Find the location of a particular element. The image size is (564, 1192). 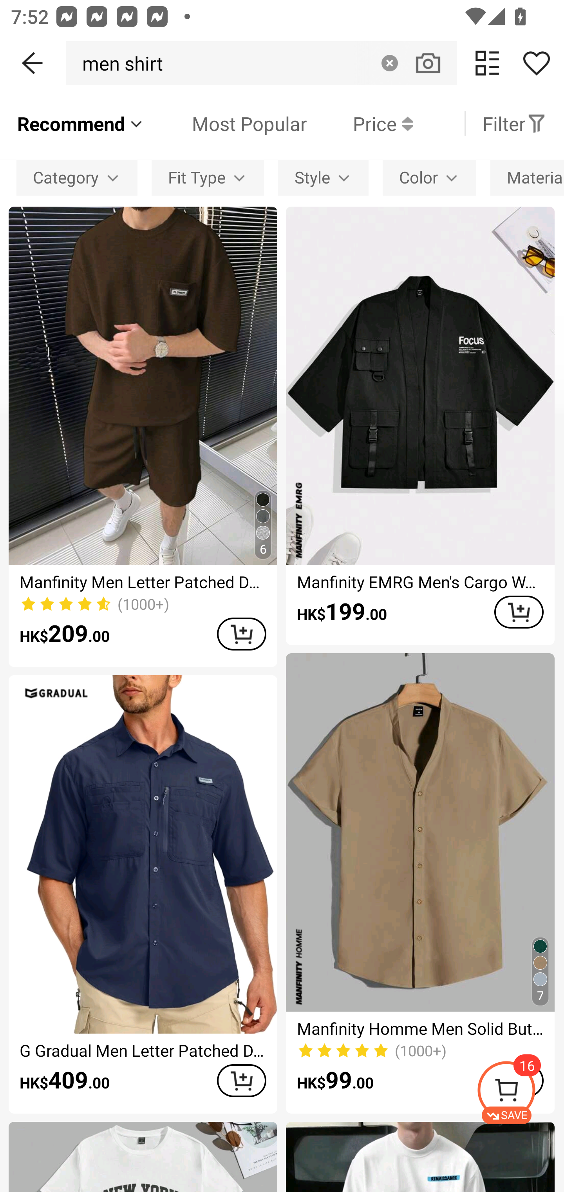

Clear is located at coordinates (389, 63).